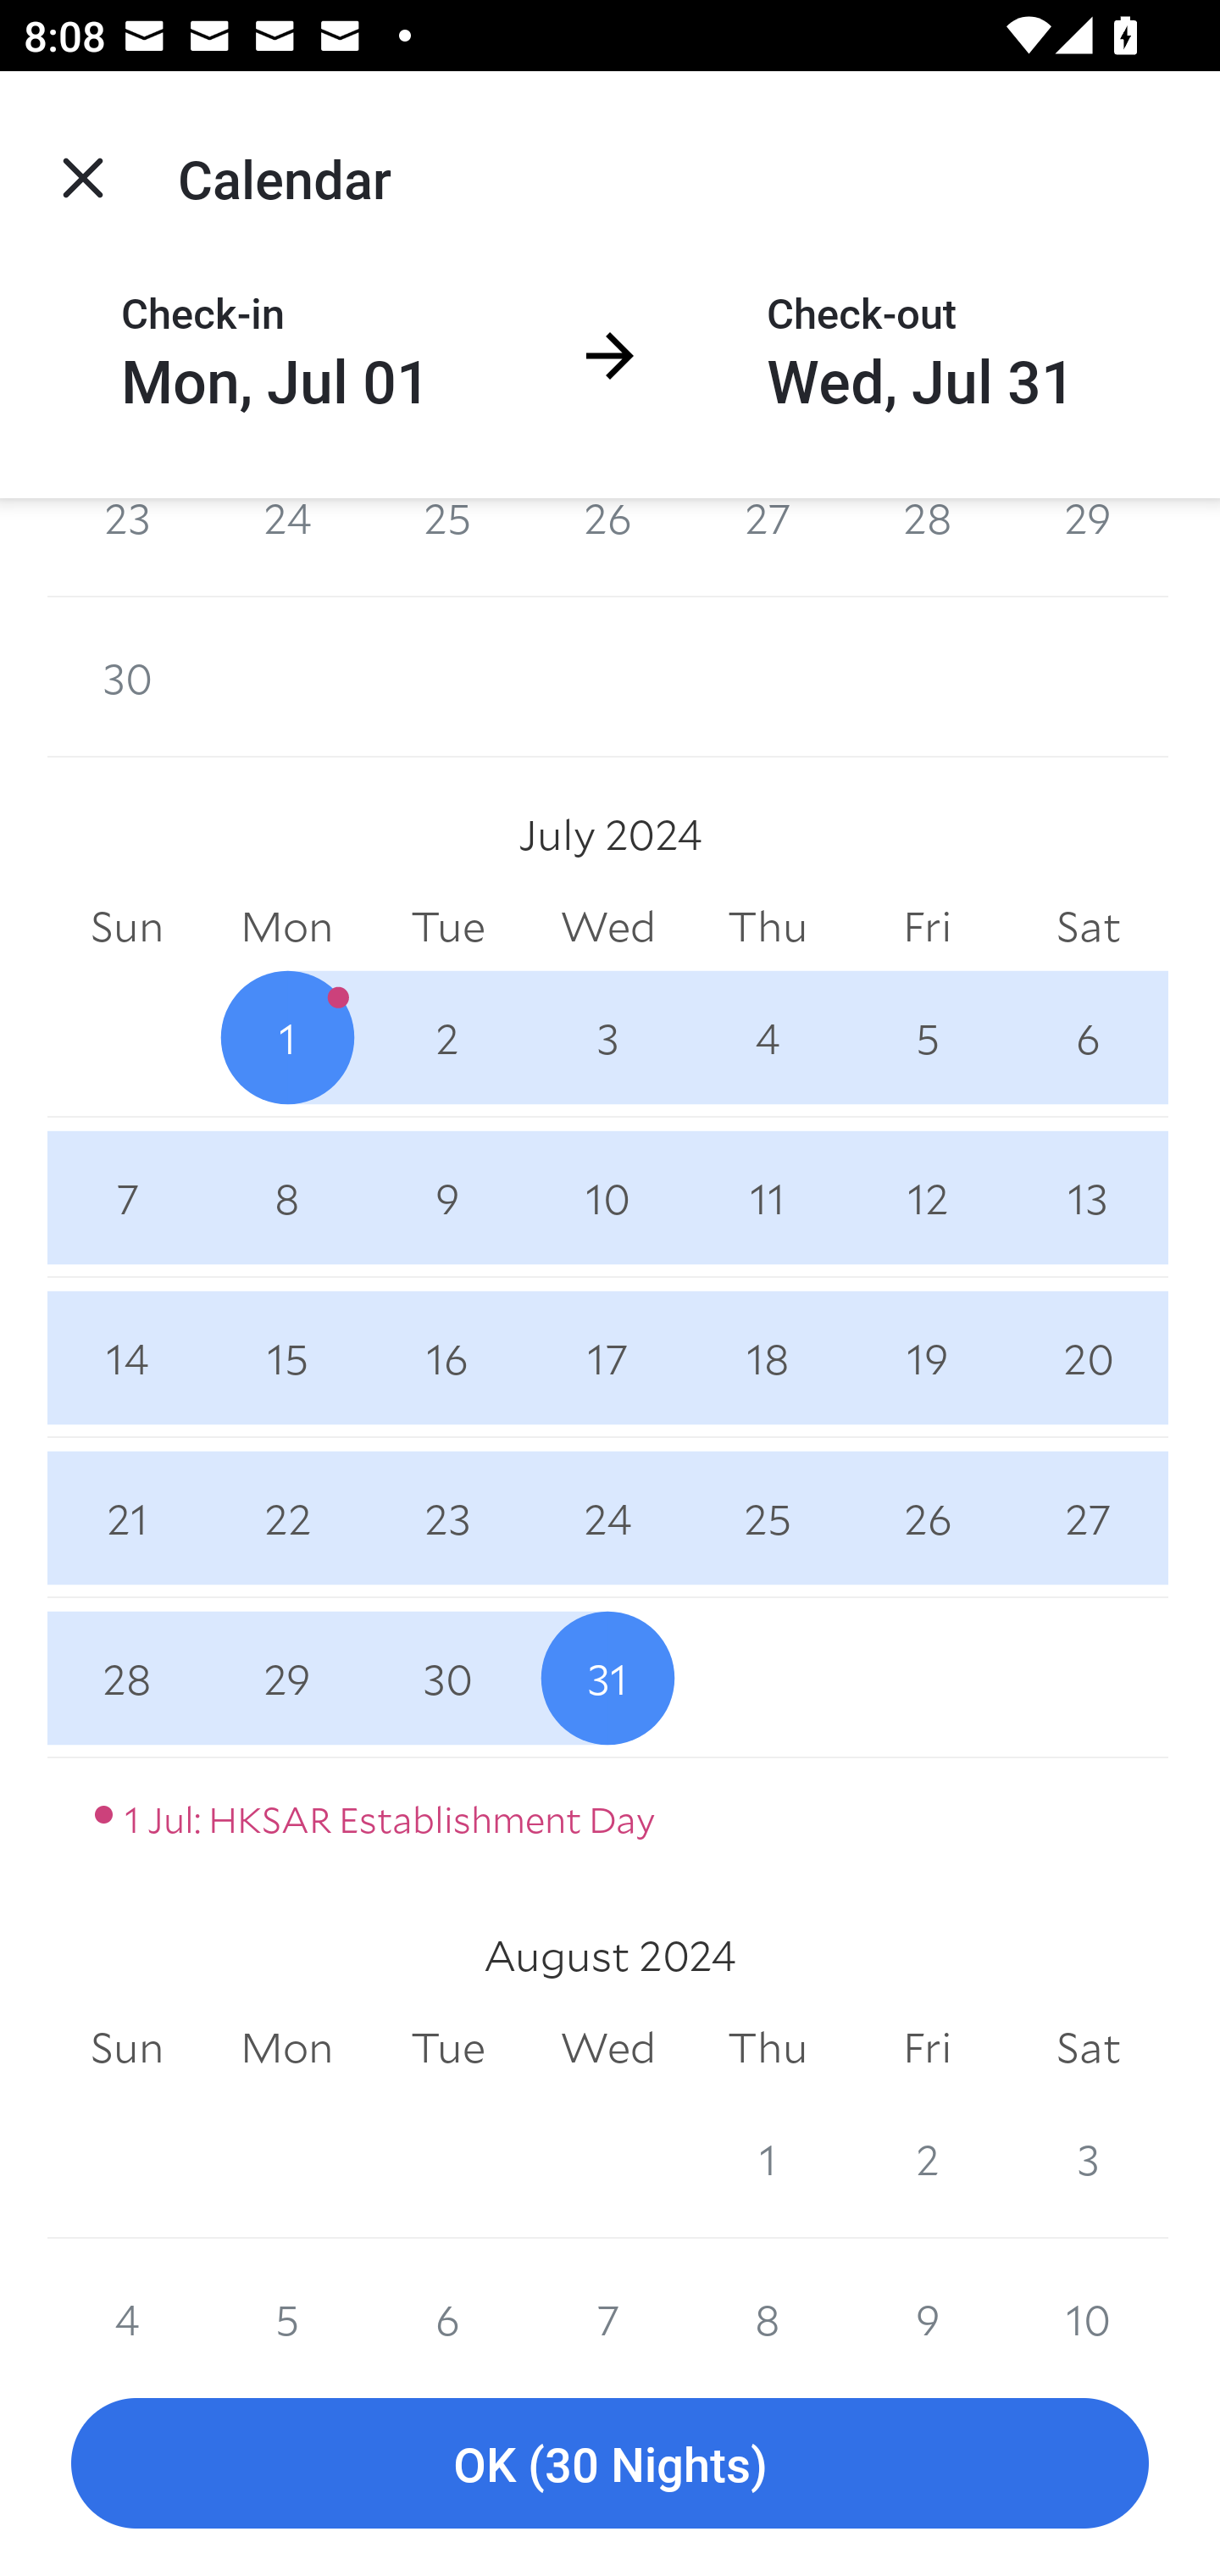 This screenshot has height=2576, width=1220. I want to click on 14 14 July 2024, so click(127, 1357).